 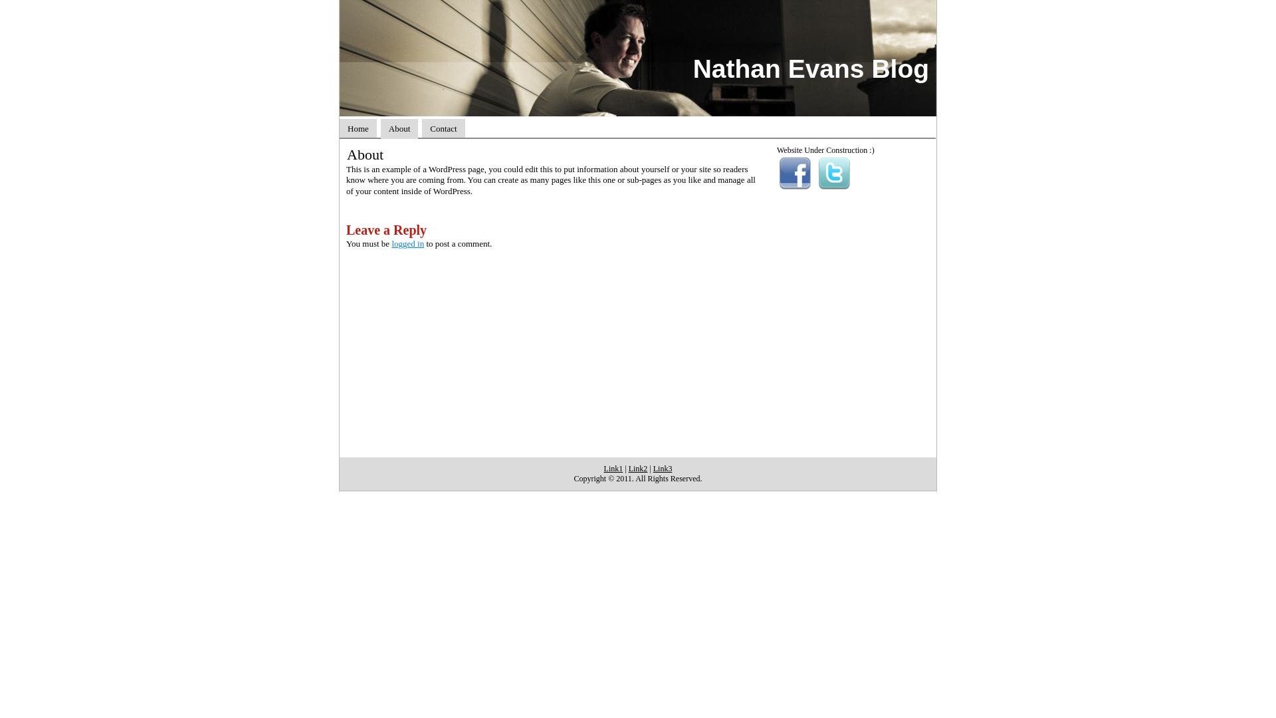 What do you see at coordinates (443, 129) in the screenshot?
I see `Contact` at bounding box center [443, 129].